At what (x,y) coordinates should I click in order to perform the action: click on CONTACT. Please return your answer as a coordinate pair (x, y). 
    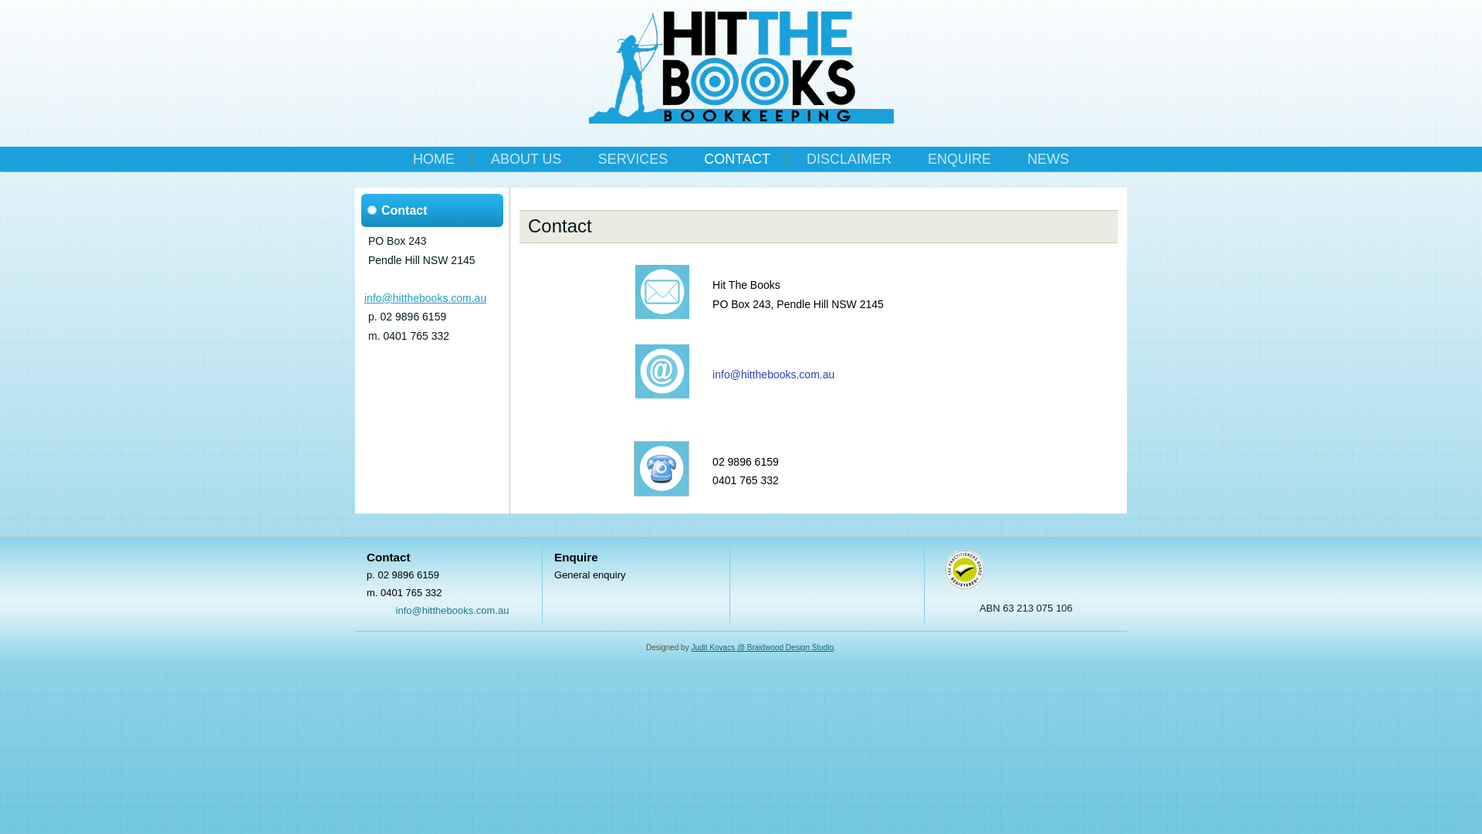
    Looking at the image, I should click on (737, 159).